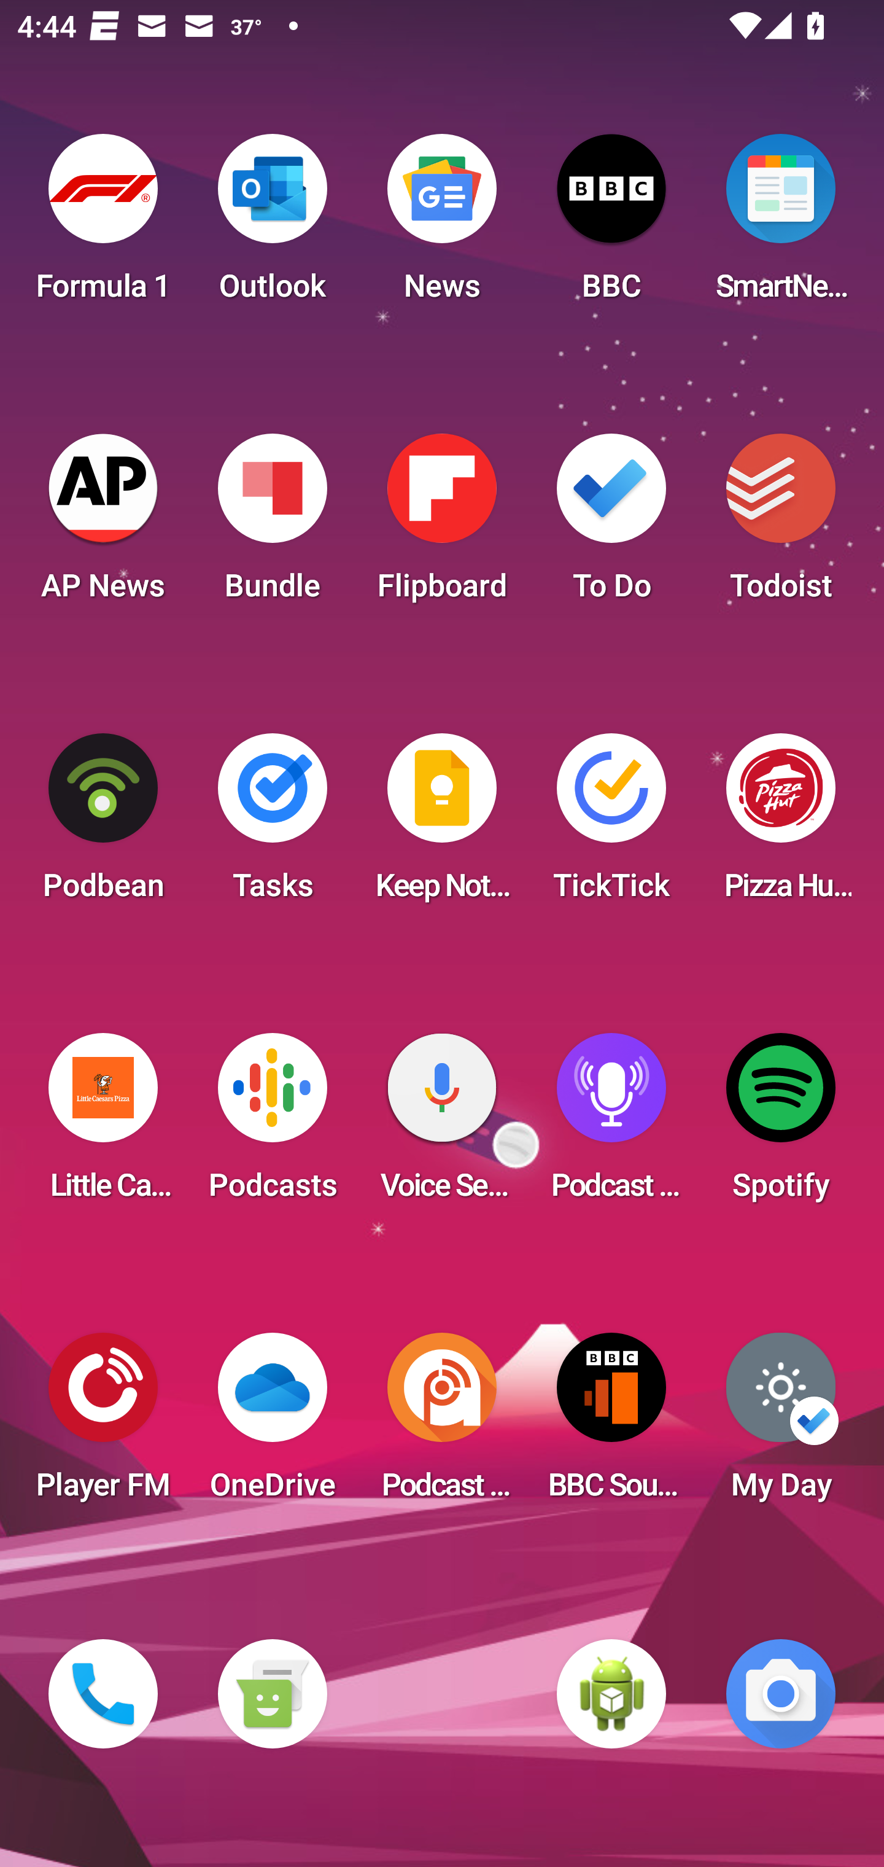 The height and width of the screenshot is (1867, 884). I want to click on WebView Browser Tester, so click(611, 1694).